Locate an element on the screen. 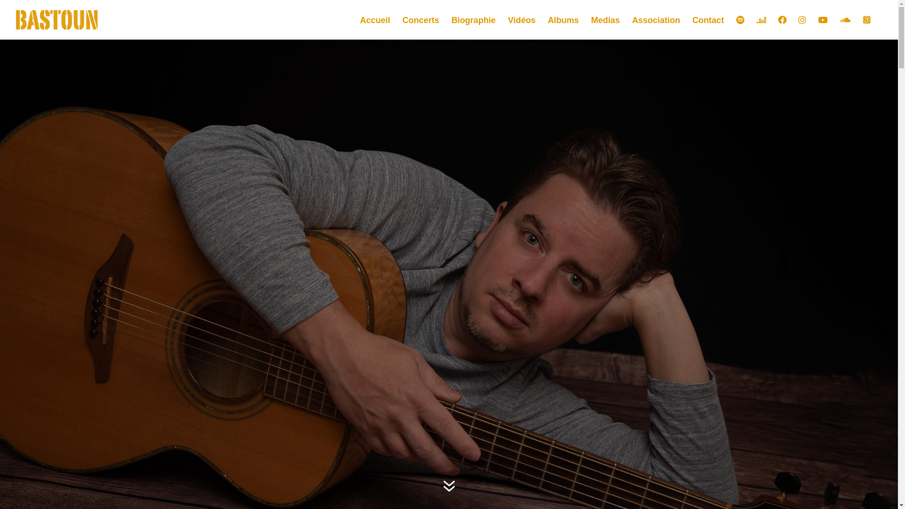 The image size is (905, 509). Accueil is located at coordinates (375, 28).